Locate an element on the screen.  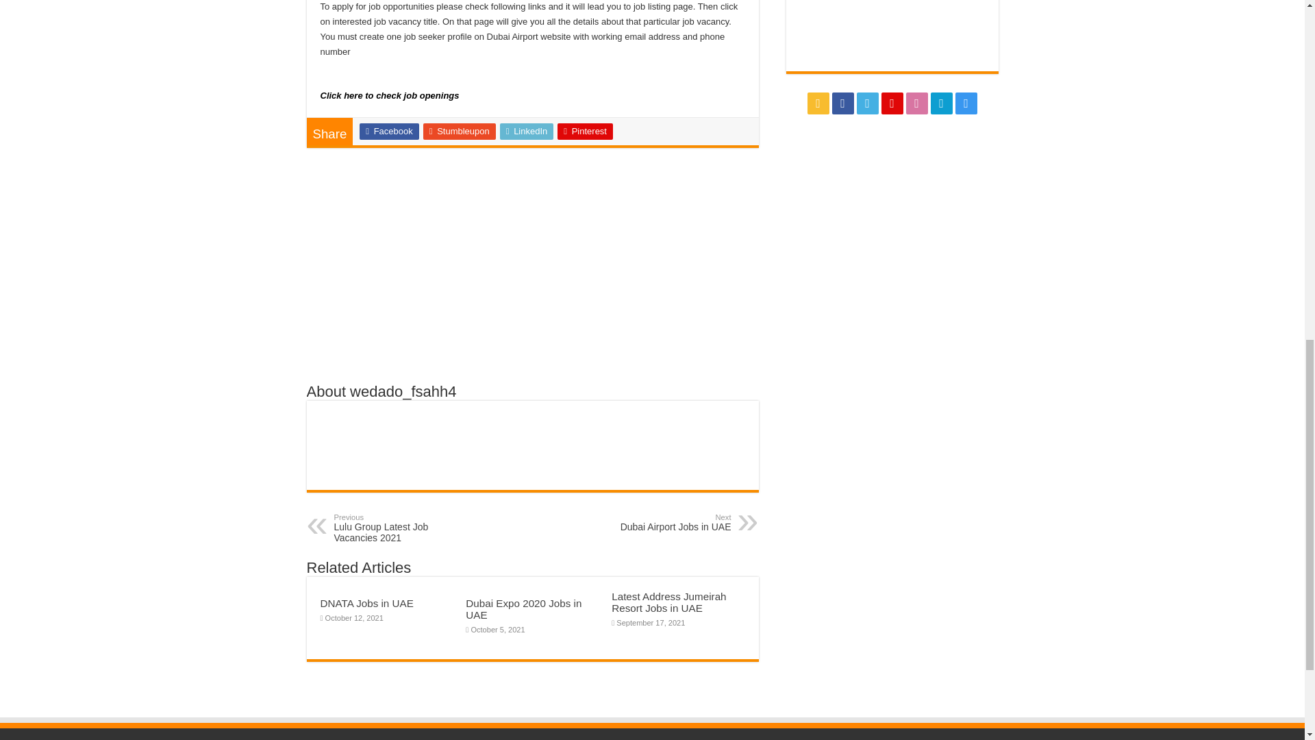
LinkedIn is located at coordinates (660, 522).